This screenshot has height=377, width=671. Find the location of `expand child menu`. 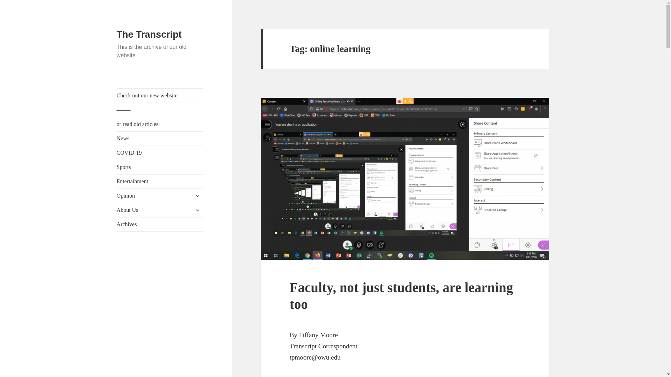

expand child menu is located at coordinates (197, 195).